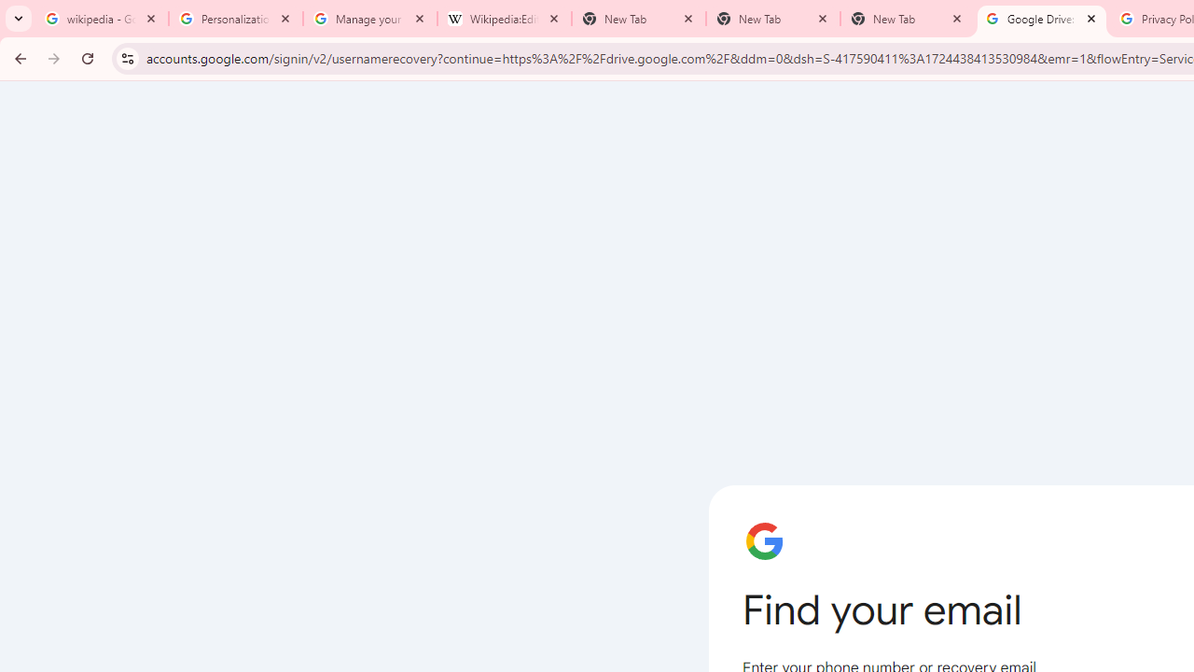  Describe the element at coordinates (907, 19) in the screenshot. I see `New Tab` at that location.